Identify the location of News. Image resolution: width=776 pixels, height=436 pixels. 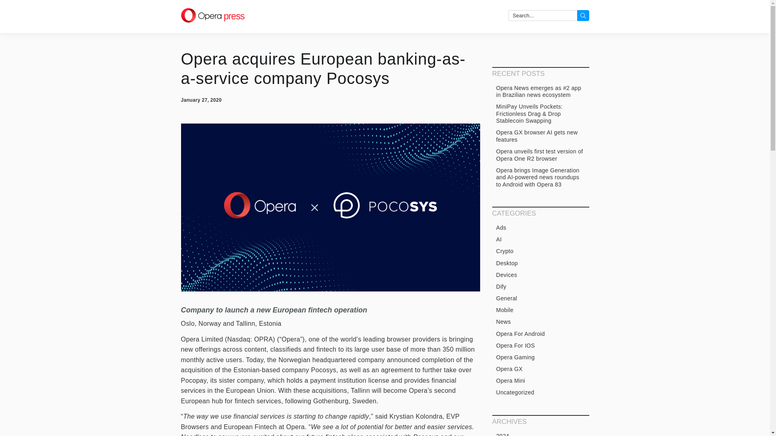
(540, 322).